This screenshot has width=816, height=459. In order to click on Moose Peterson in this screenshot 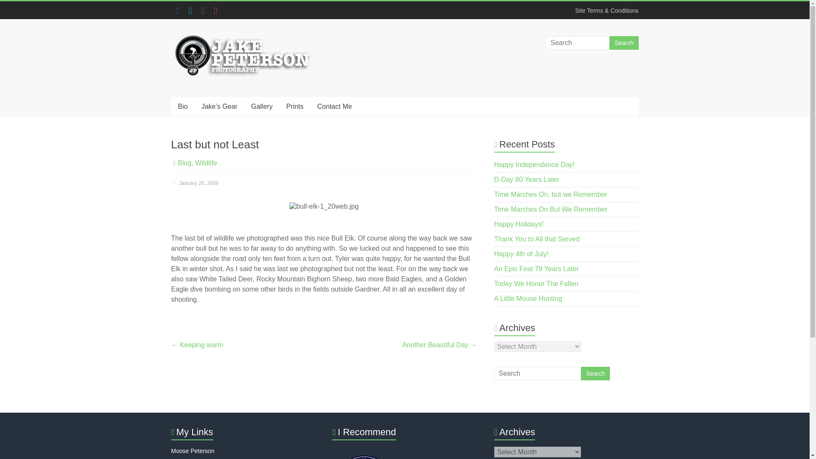, I will do `click(192, 451)`.